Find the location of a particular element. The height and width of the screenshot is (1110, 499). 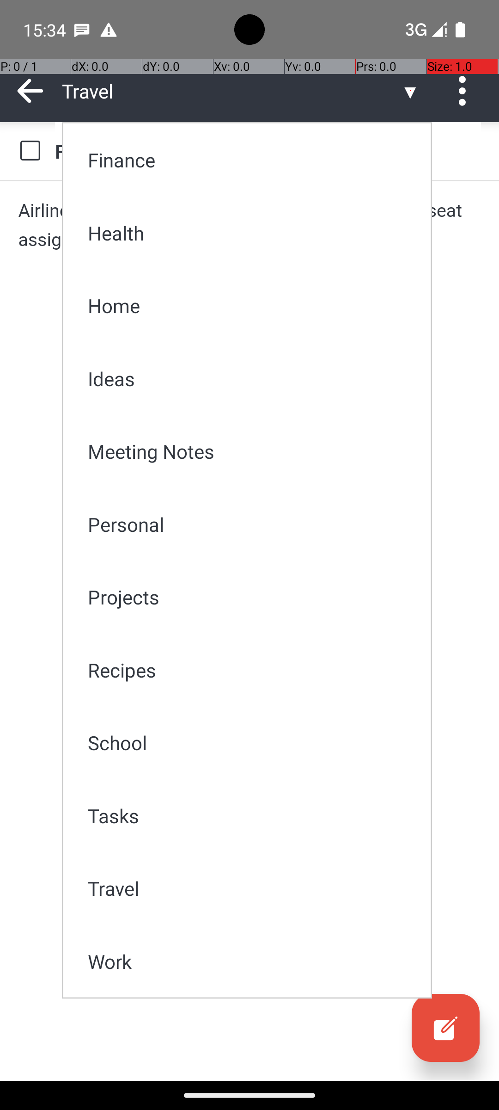

Work is located at coordinates (253, 961).